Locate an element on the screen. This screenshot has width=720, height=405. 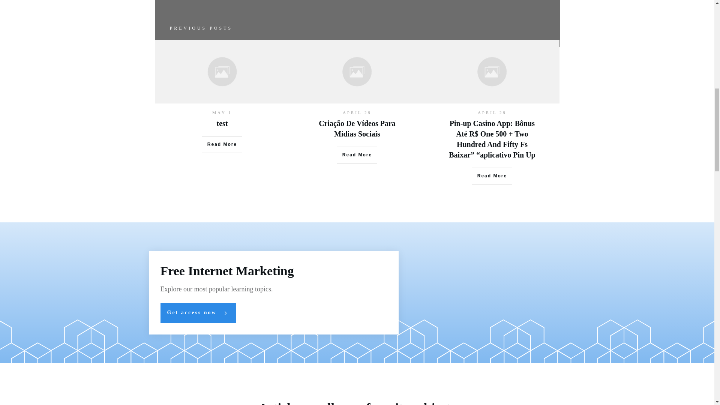
Read More is located at coordinates (492, 176).